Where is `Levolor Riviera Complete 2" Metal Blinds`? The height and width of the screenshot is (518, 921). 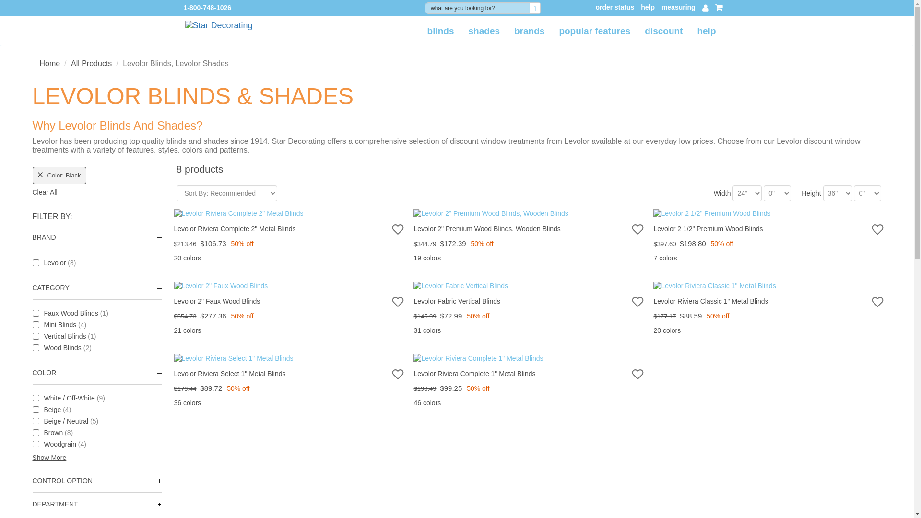
Levolor Riviera Complete 2" Metal Blinds is located at coordinates (187, 258).